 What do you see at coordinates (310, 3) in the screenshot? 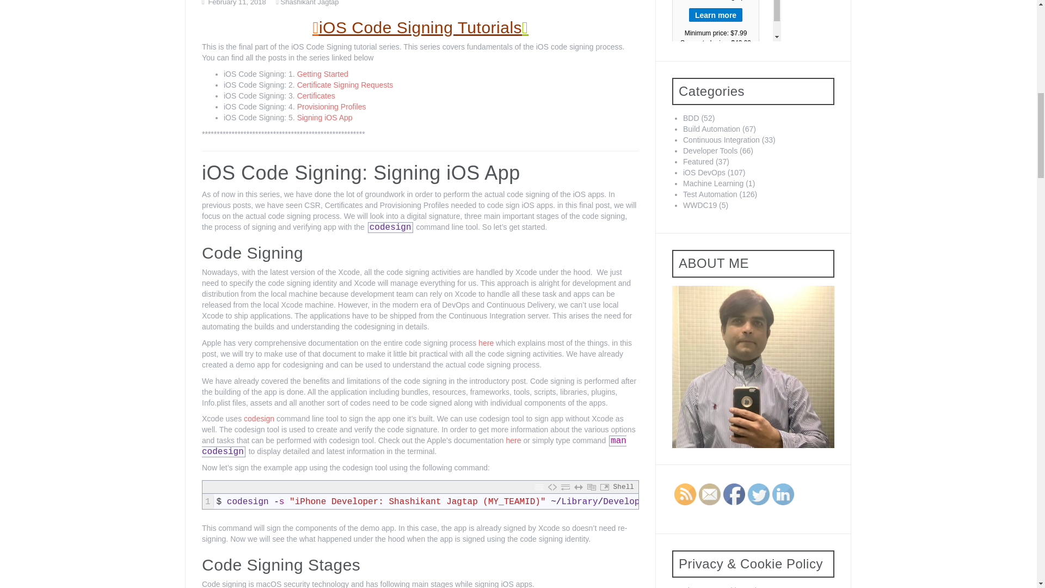
I see `Shashikant Jagtap` at bounding box center [310, 3].